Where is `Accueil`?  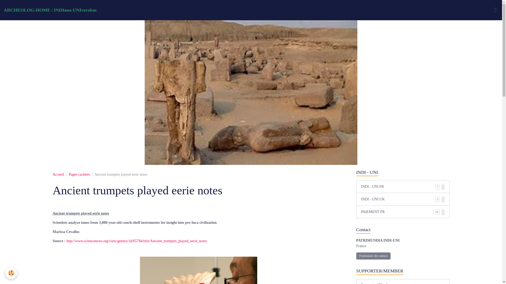 Accueil is located at coordinates (58, 174).